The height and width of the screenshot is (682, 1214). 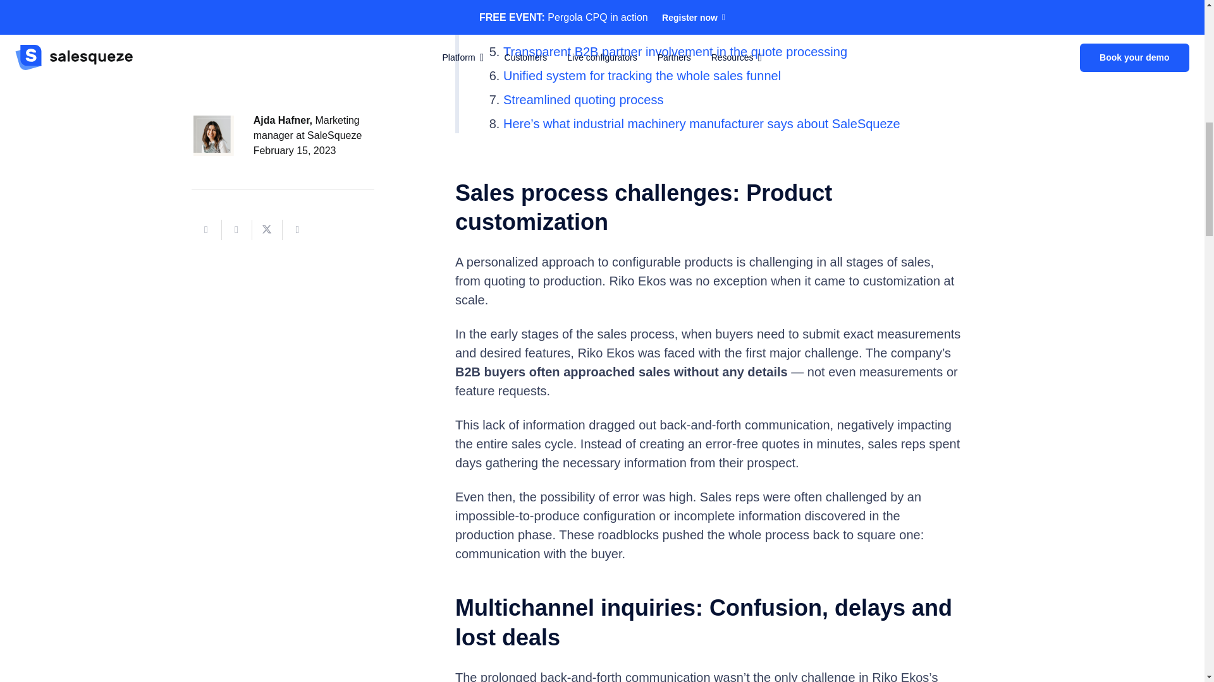 I want to click on Quote generation in just seven steps, so click(x=606, y=27).